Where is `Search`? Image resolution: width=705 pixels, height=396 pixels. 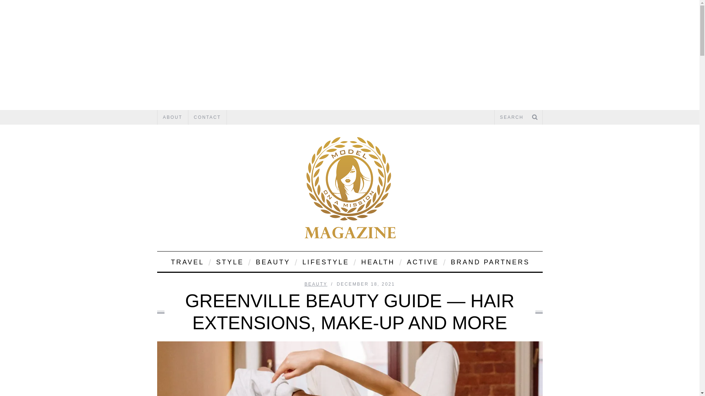
Search is located at coordinates (518, 117).